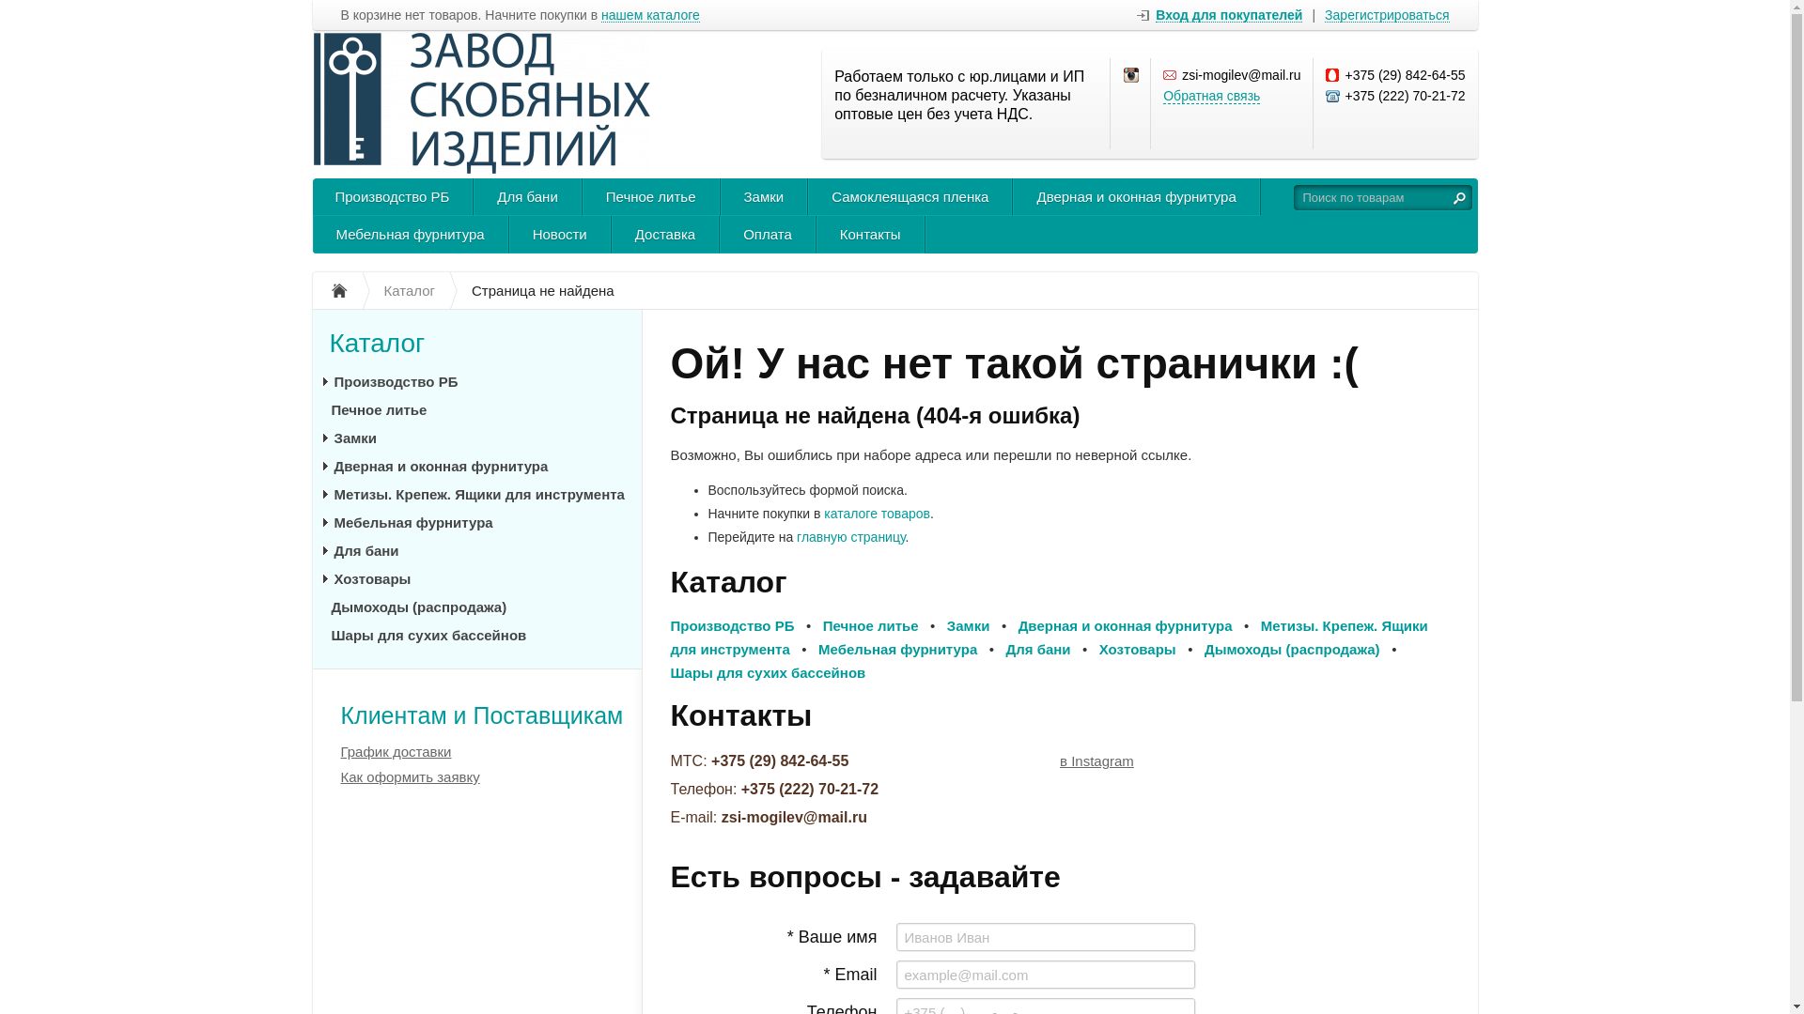  I want to click on  , so click(1459, 197).